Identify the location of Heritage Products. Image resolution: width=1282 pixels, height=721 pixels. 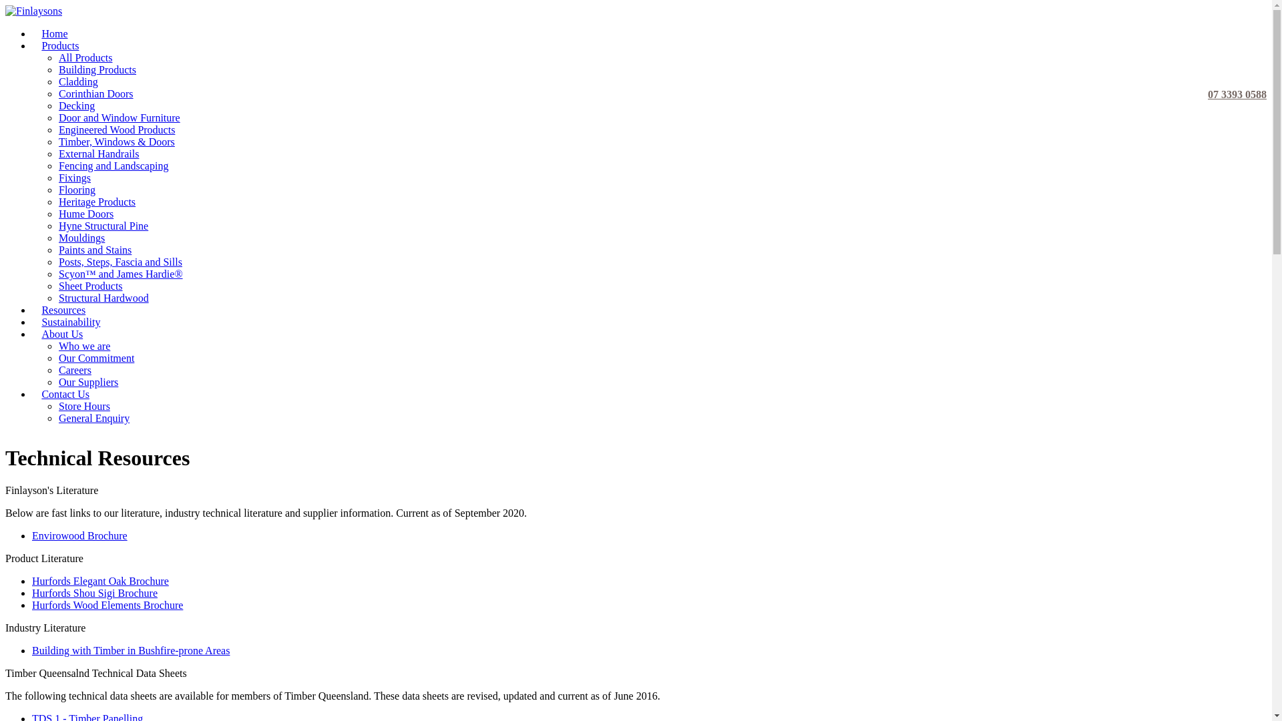
(97, 202).